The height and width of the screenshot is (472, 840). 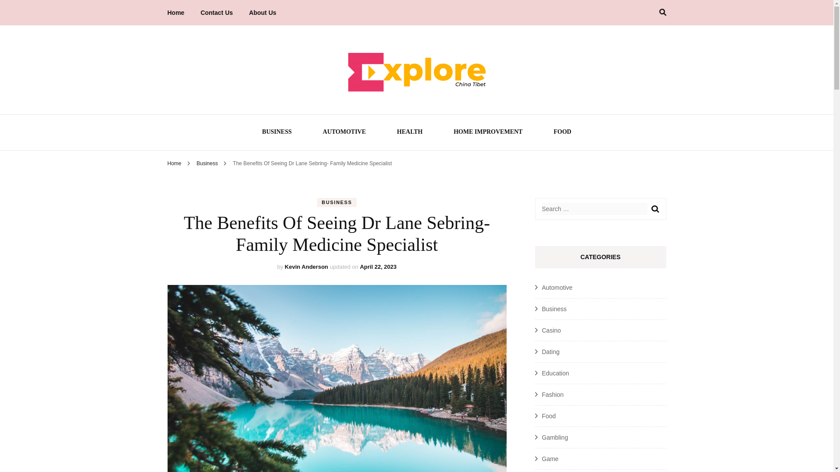 What do you see at coordinates (654, 209) in the screenshot?
I see `Search` at bounding box center [654, 209].